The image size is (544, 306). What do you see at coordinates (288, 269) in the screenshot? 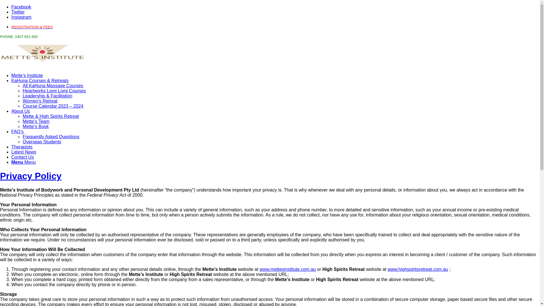
I see `www.mettesinstitute.com.au` at bounding box center [288, 269].